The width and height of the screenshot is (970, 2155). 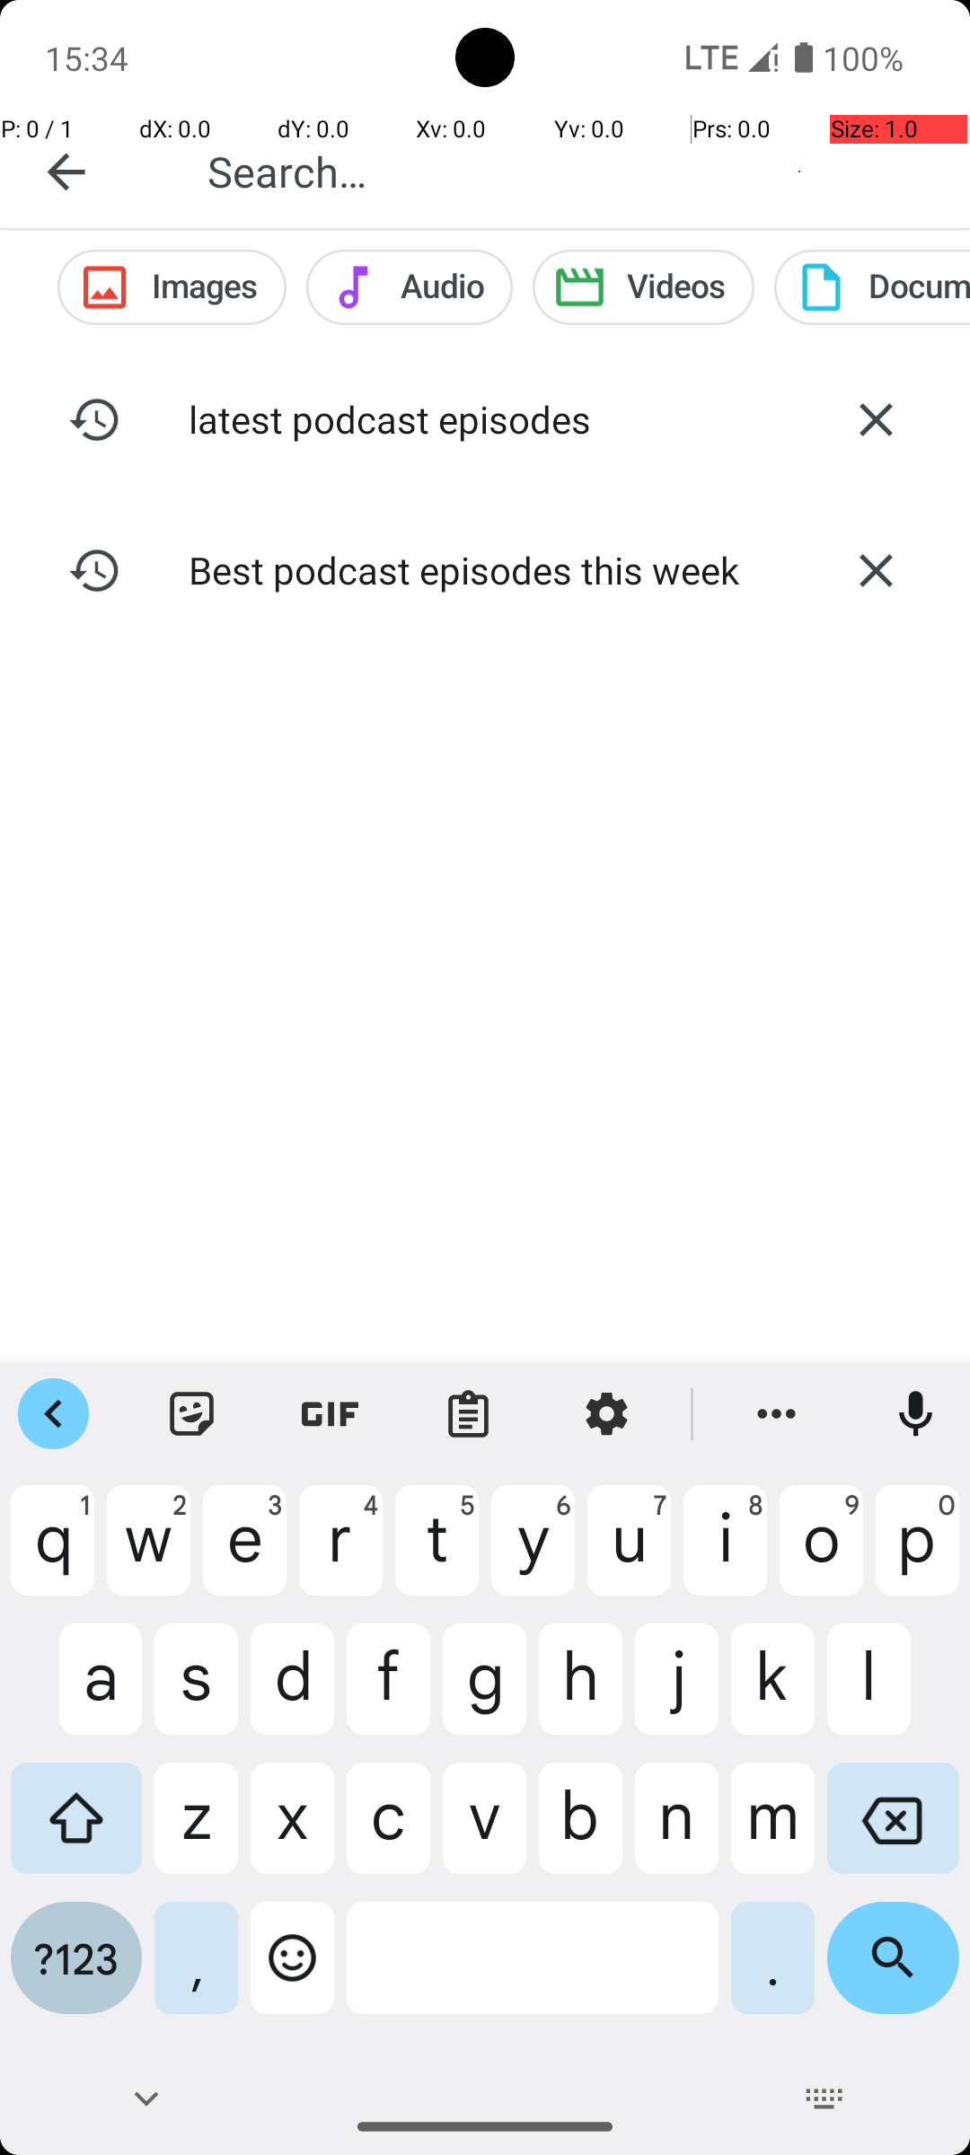 I want to click on Delete search history latest podcast episodes, so click(x=876, y=419).